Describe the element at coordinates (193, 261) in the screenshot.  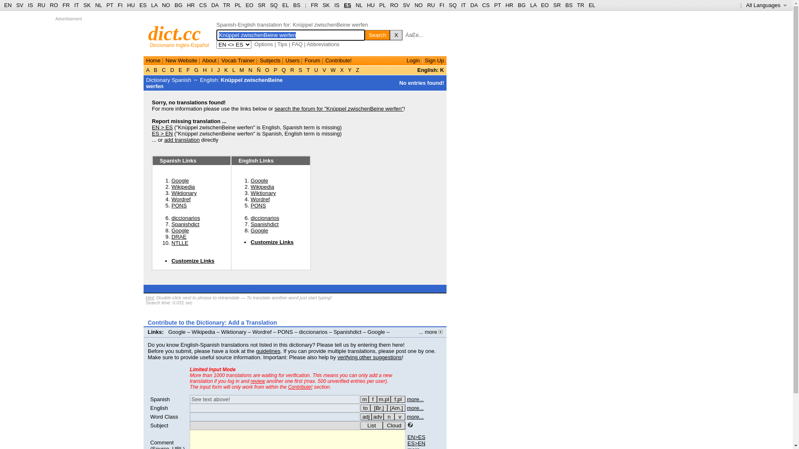
I see `Customize Links` at that location.